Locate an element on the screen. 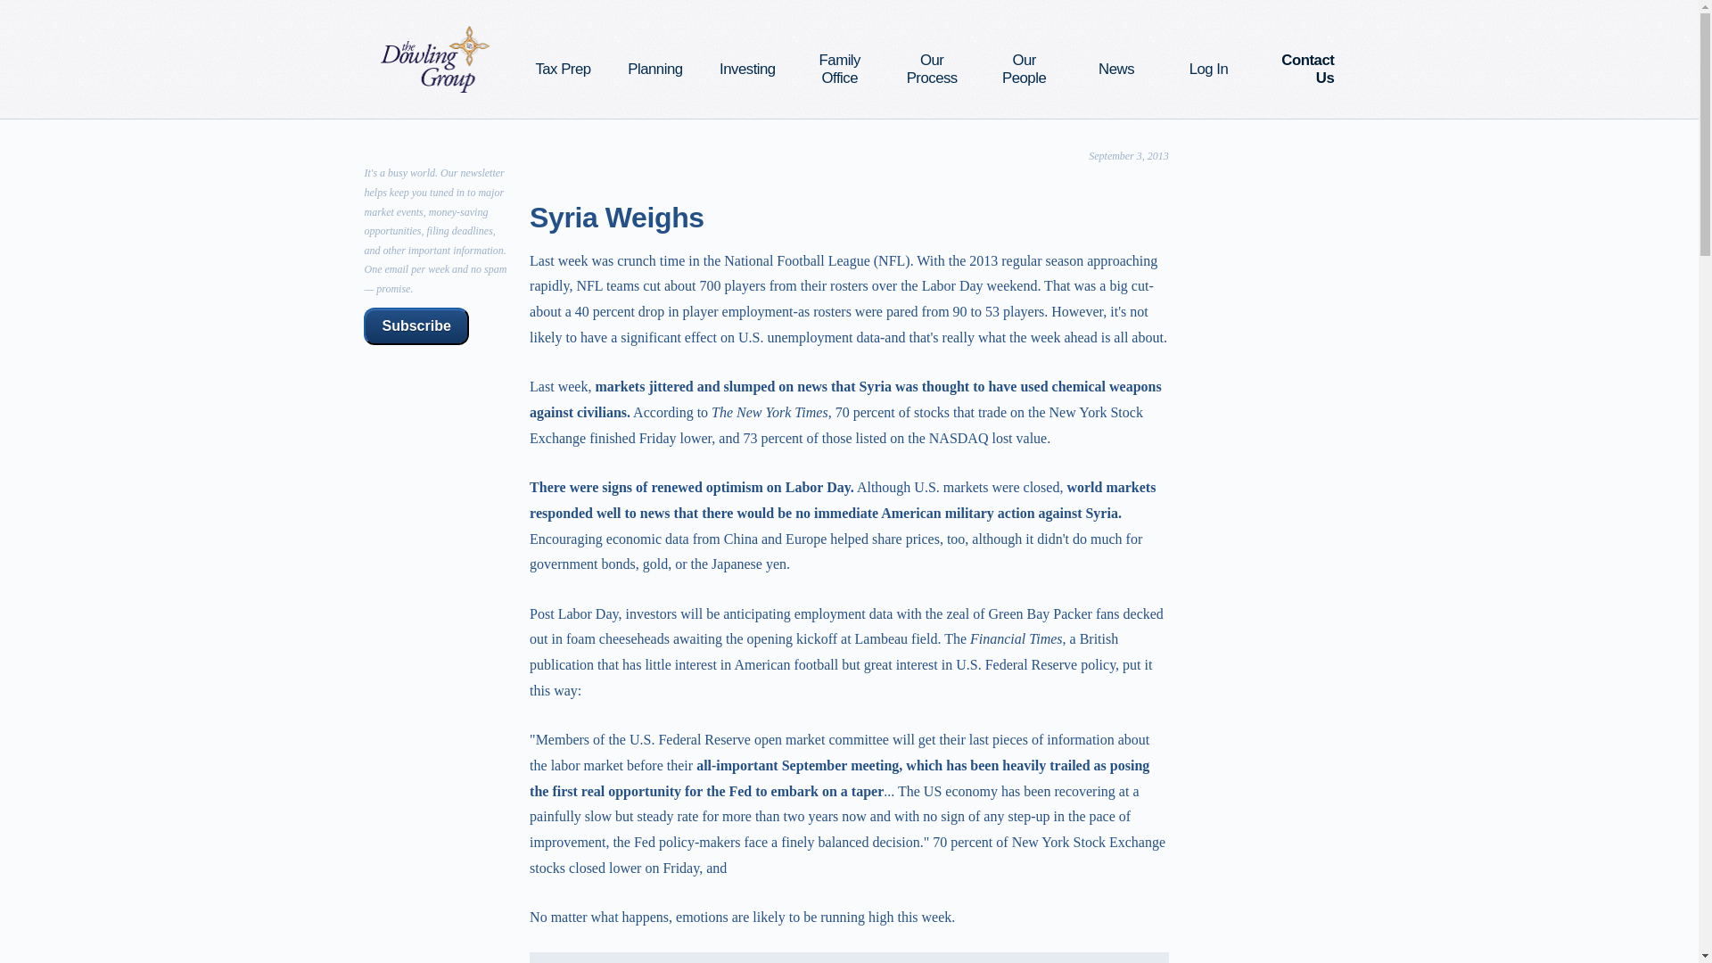  Log In is located at coordinates (1208, 70).